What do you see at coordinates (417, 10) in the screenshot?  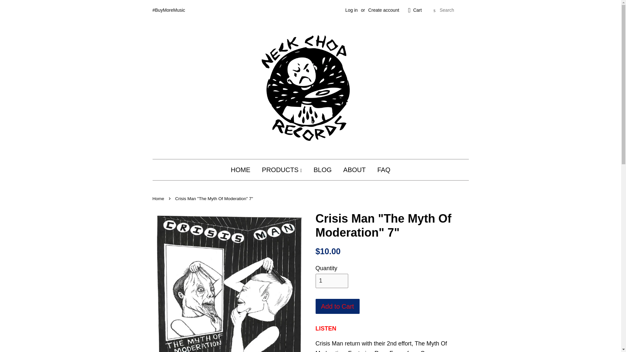 I see `Cart` at bounding box center [417, 10].